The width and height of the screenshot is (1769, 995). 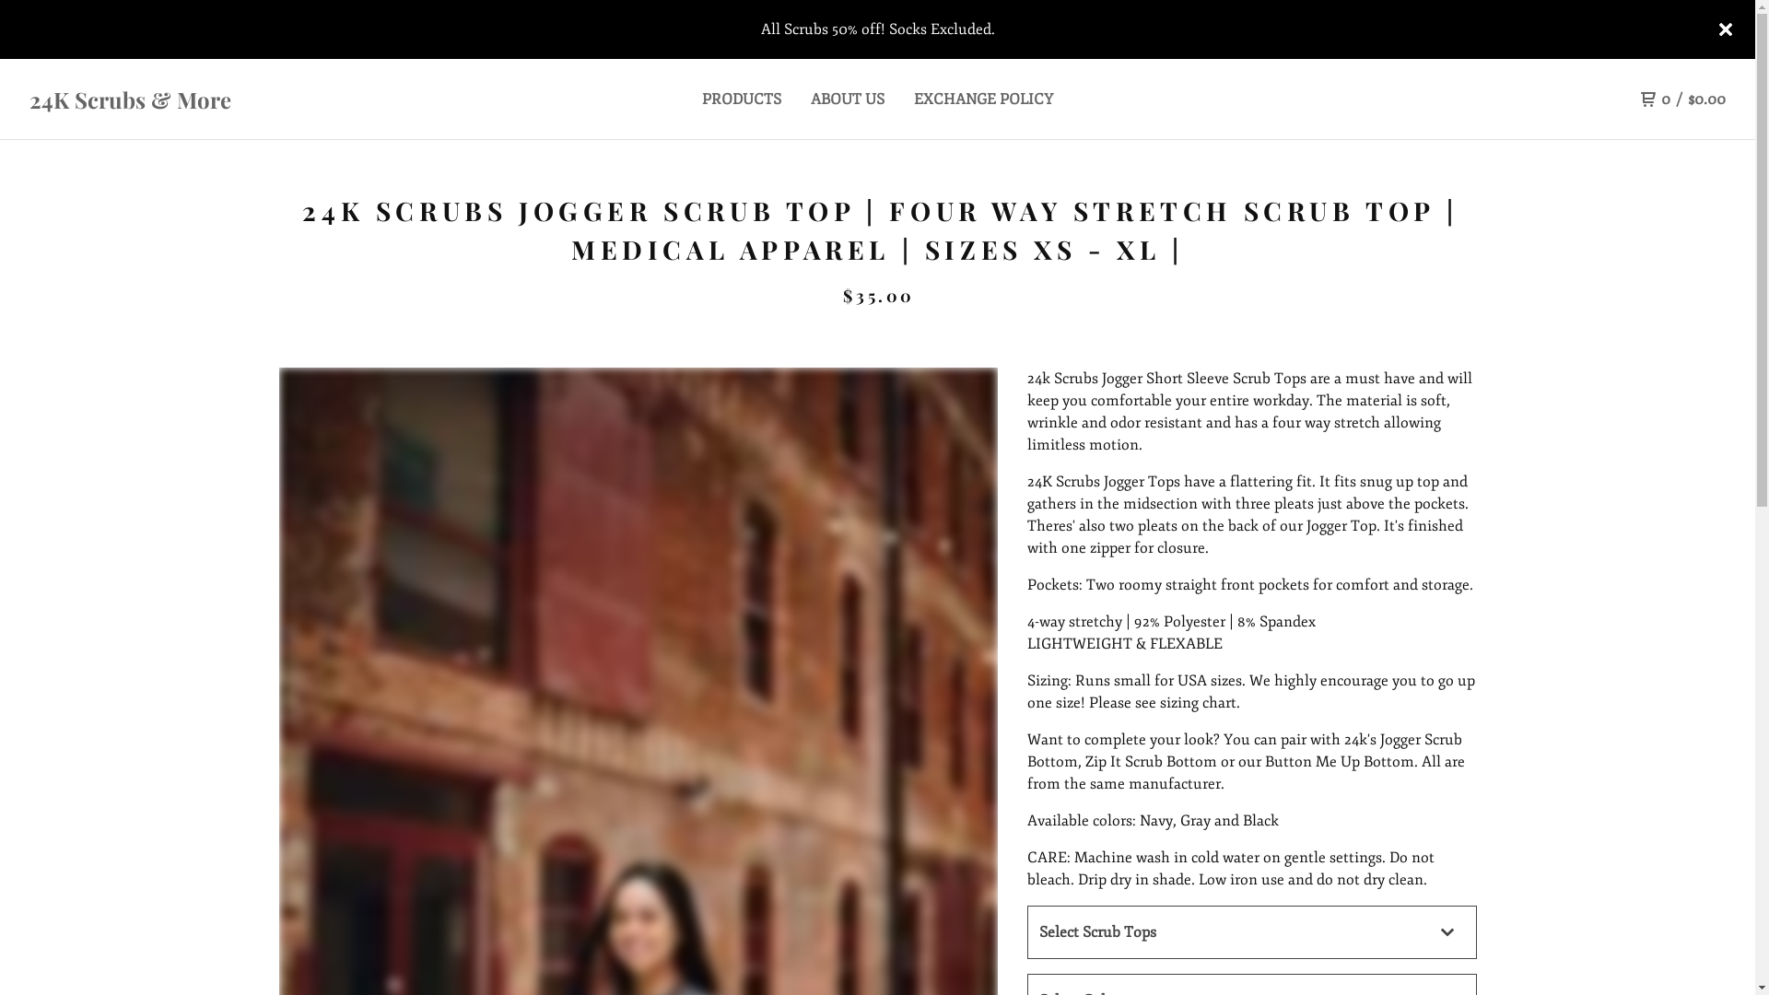 What do you see at coordinates (984, 99) in the screenshot?
I see `EXCHANGE POLICY` at bounding box center [984, 99].